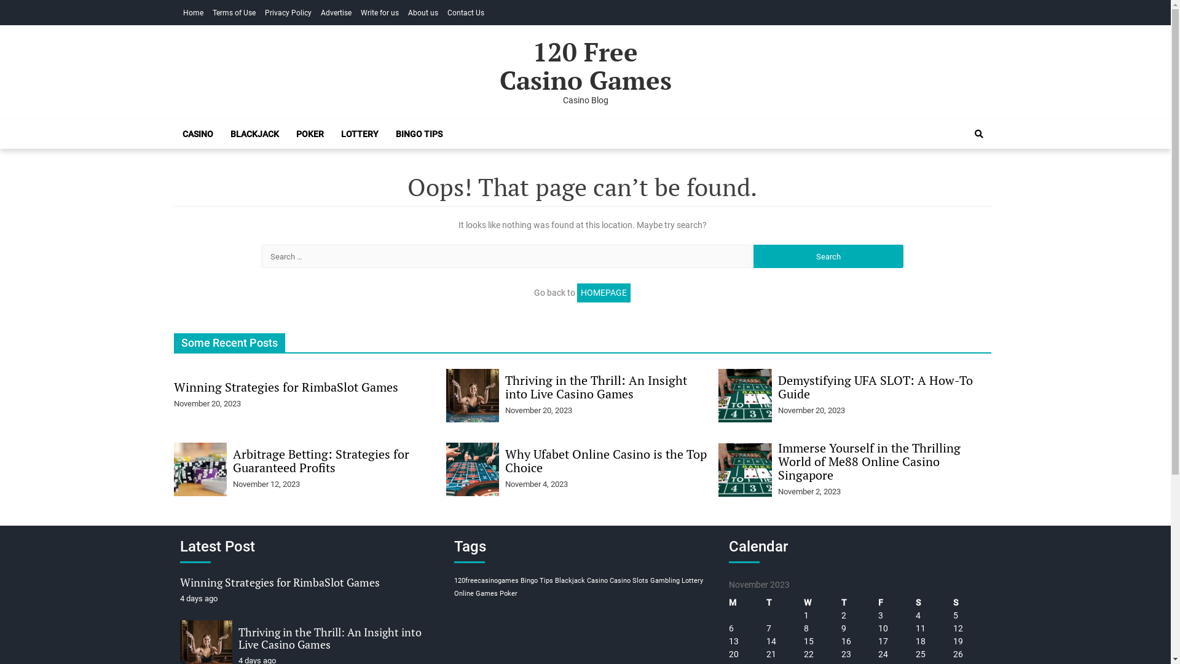  What do you see at coordinates (321, 461) in the screenshot?
I see `Arbitrage Betting: Strategies for Guaranteed Profits` at bounding box center [321, 461].